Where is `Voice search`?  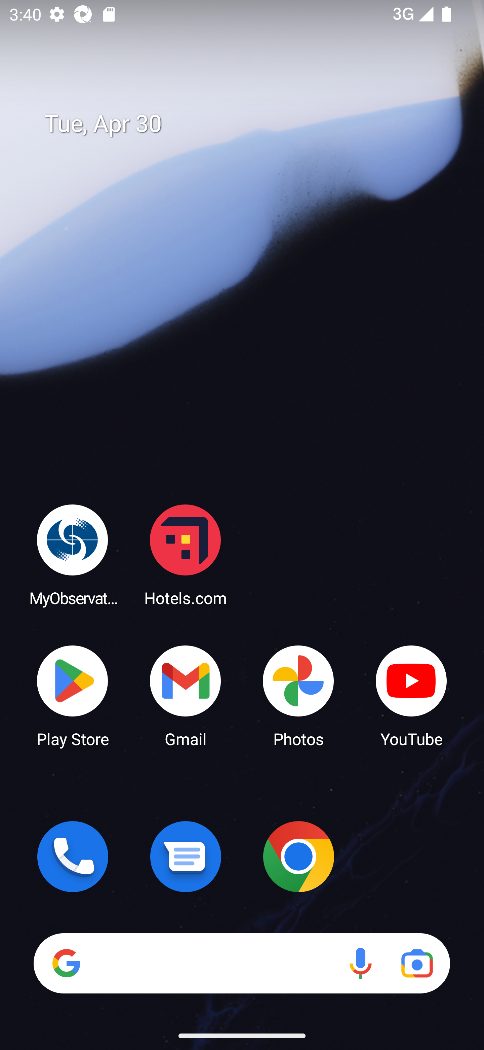 Voice search is located at coordinates (360, 963).